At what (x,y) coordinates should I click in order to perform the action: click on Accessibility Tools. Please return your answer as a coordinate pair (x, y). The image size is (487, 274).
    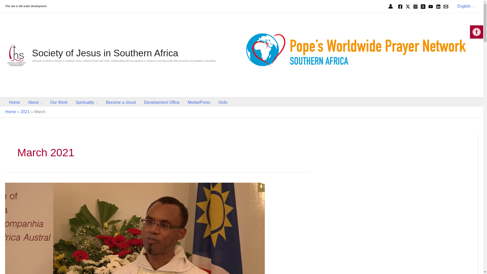
    Looking at the image, I should click on (476, 32).